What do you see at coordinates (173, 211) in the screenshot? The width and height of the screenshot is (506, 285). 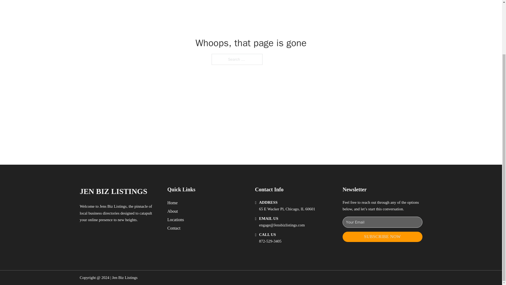 I see `About` at bounding box center [173, 211].